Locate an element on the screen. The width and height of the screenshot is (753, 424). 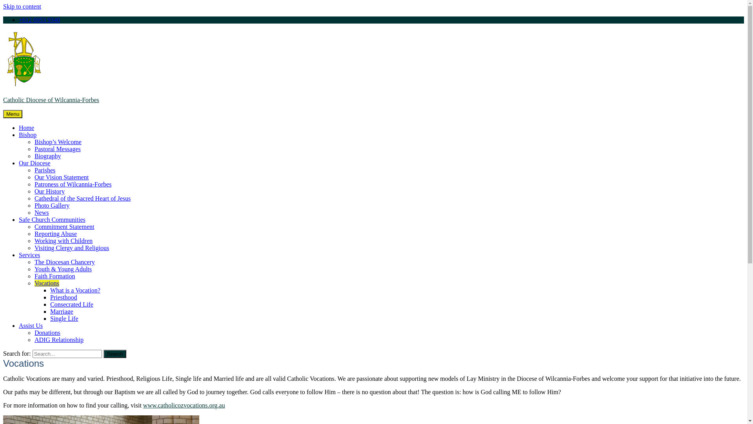
Our Diocese is located at coordinates (35, 163).